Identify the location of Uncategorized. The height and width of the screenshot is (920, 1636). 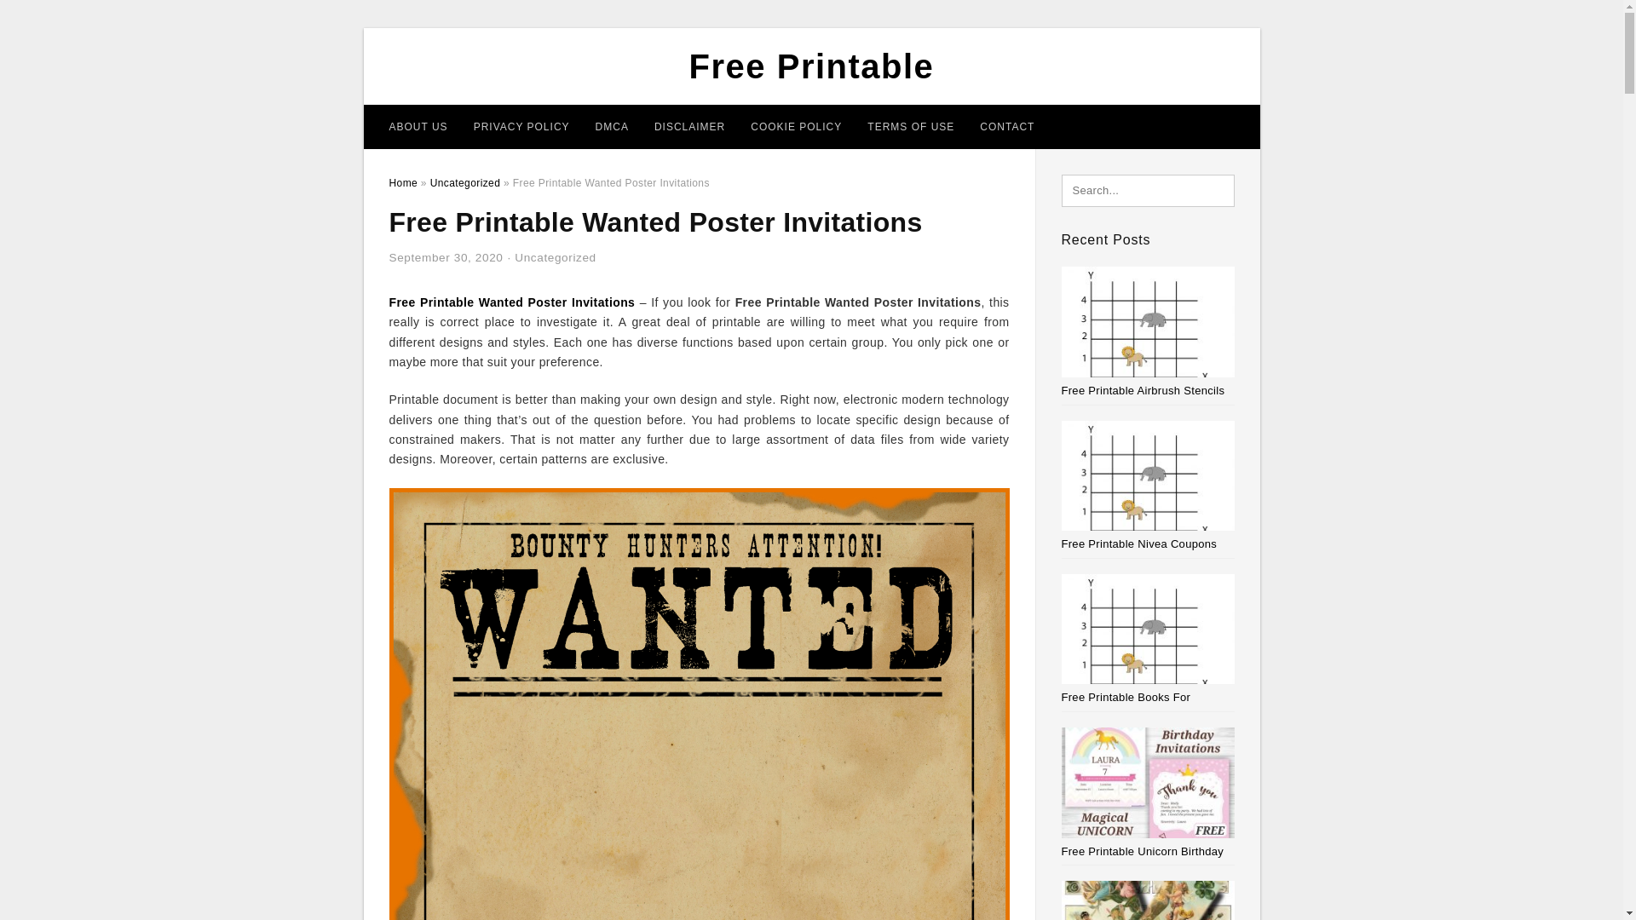
(465, 183).